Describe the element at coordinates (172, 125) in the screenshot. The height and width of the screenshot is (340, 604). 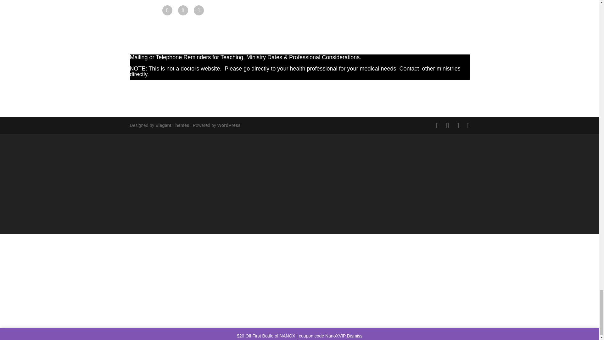
I see `Premium WordPress Themes` at that location.